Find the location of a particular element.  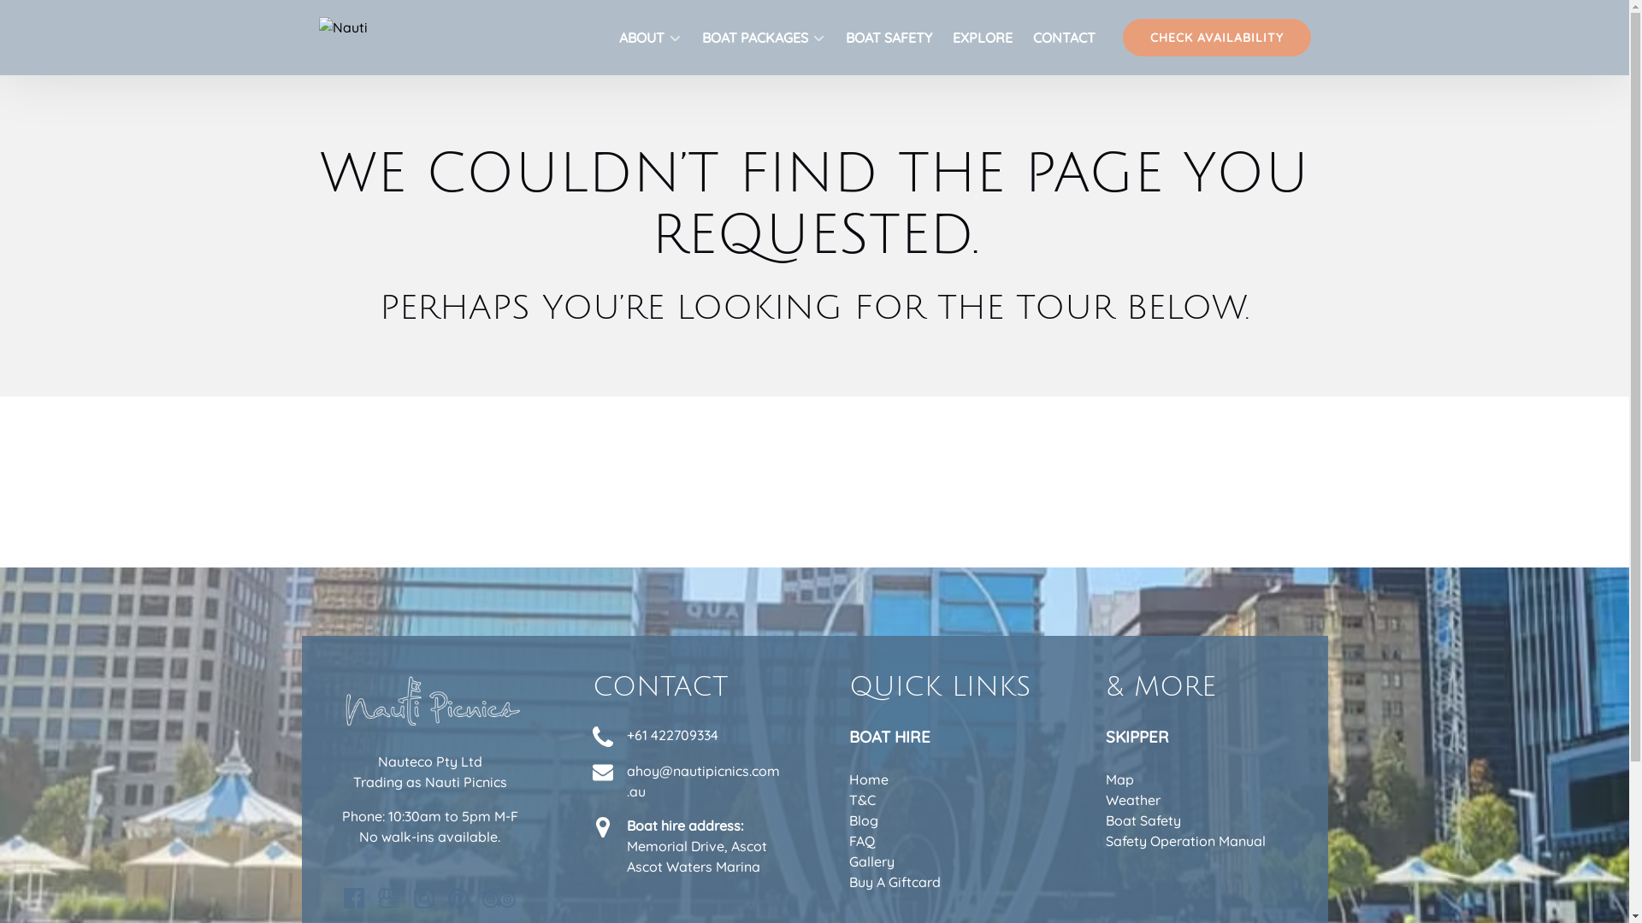

CONTACT is located at coordinates (1064, 38).